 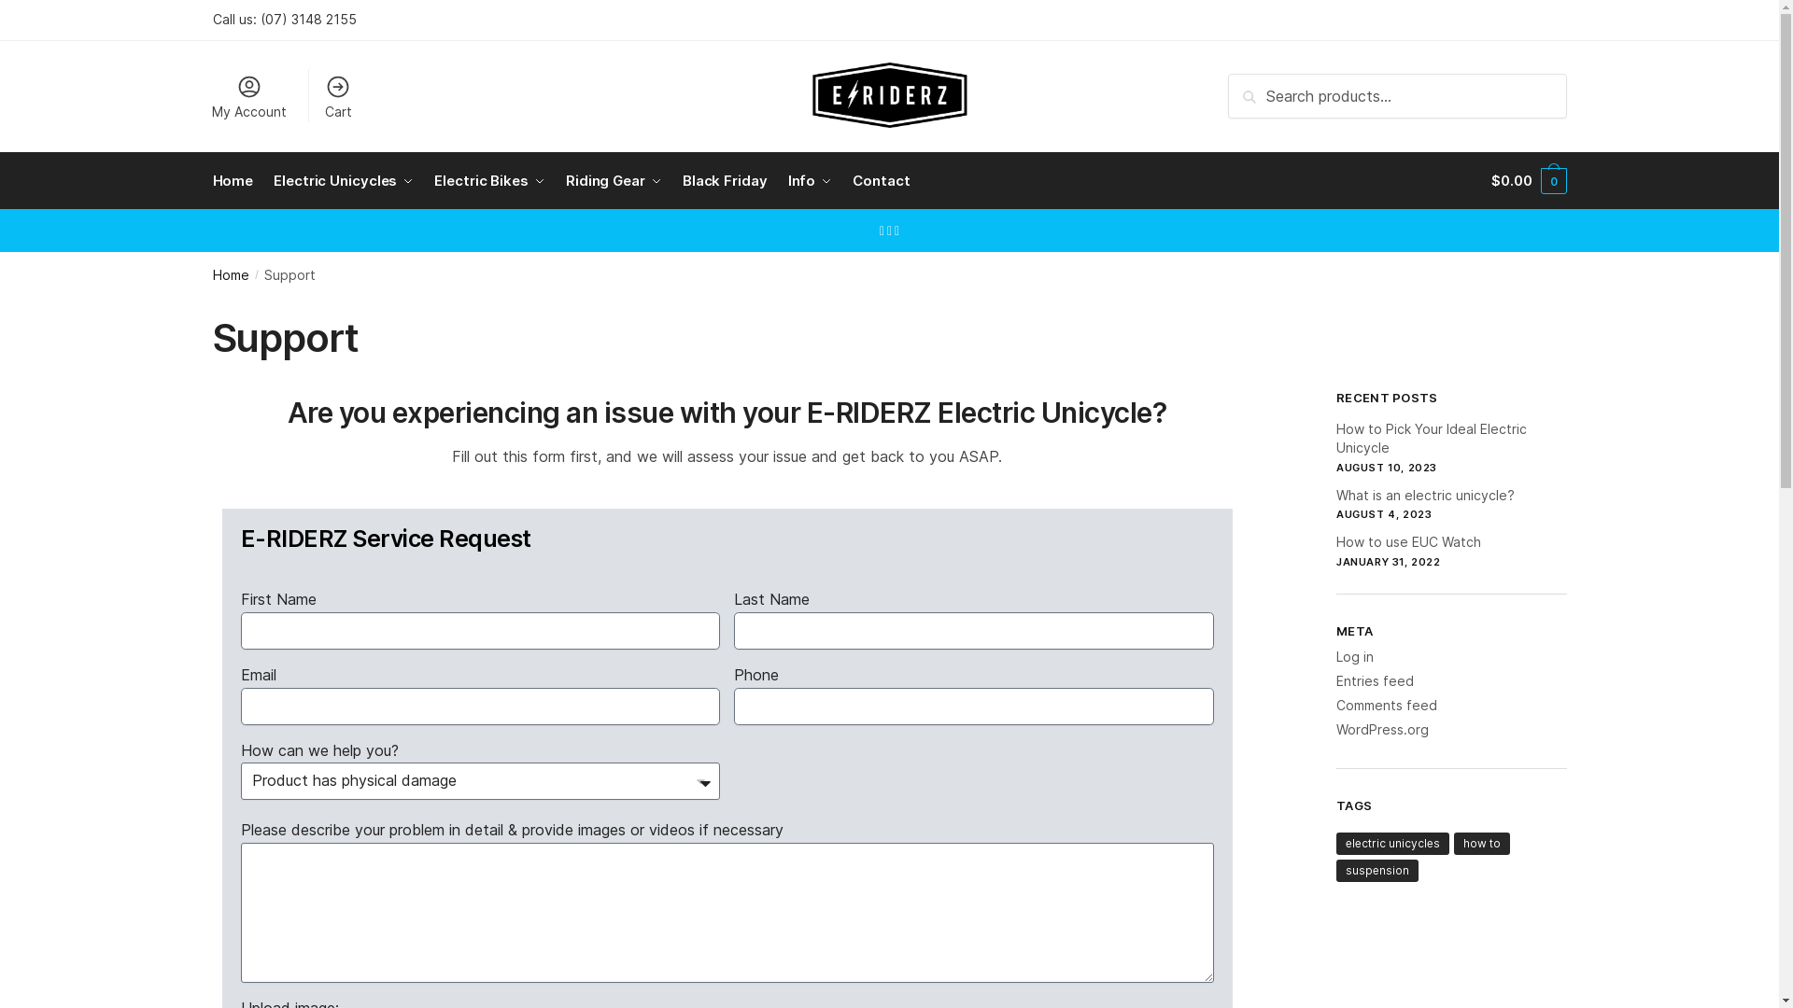 I want to click on WordPress.org, so click(x=1382, y=730).